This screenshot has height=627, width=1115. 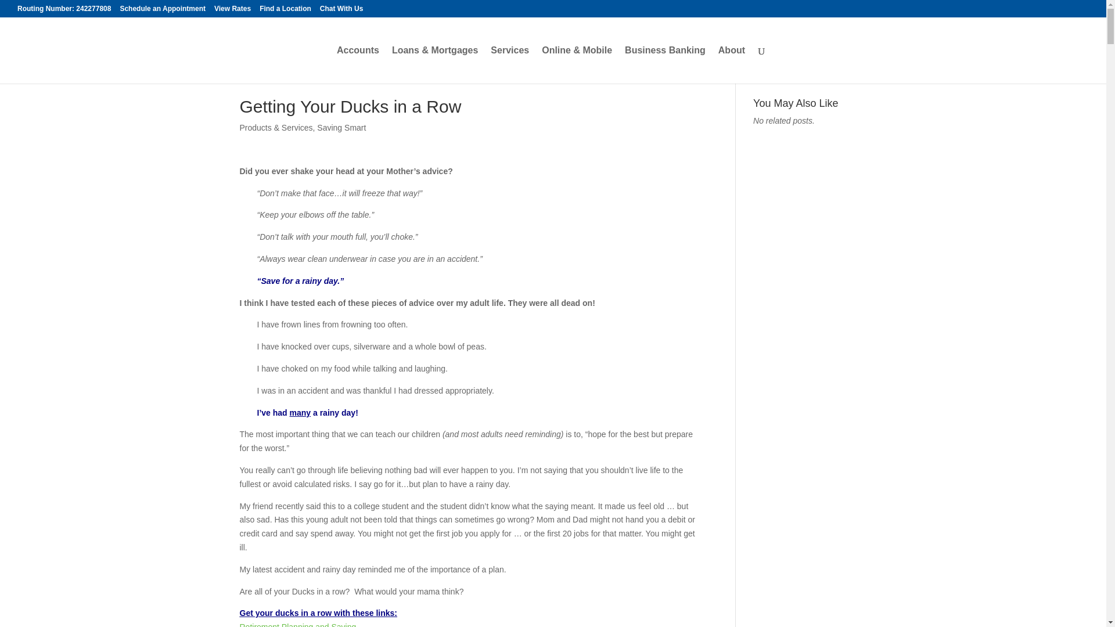 I want to click on Saving Smart, so click(x=341, y=127).